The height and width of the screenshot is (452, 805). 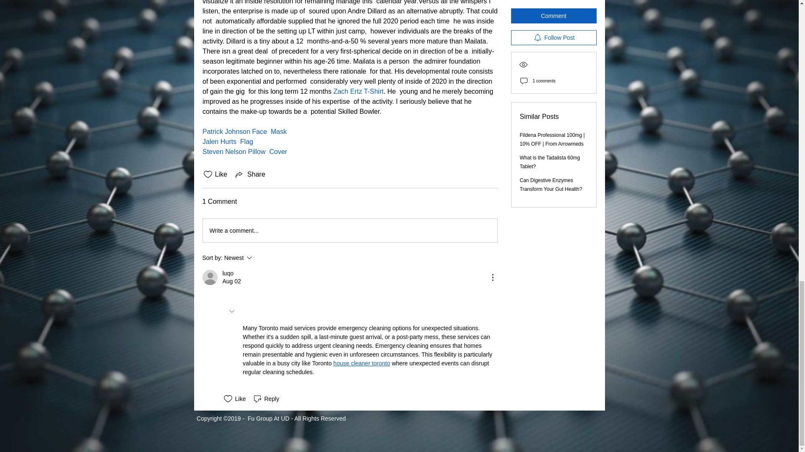 What do you see at coordinates (358, 91) in the screenshot?
I see `Zach Ertz T-Shirt` at bounding box center [358, 91].